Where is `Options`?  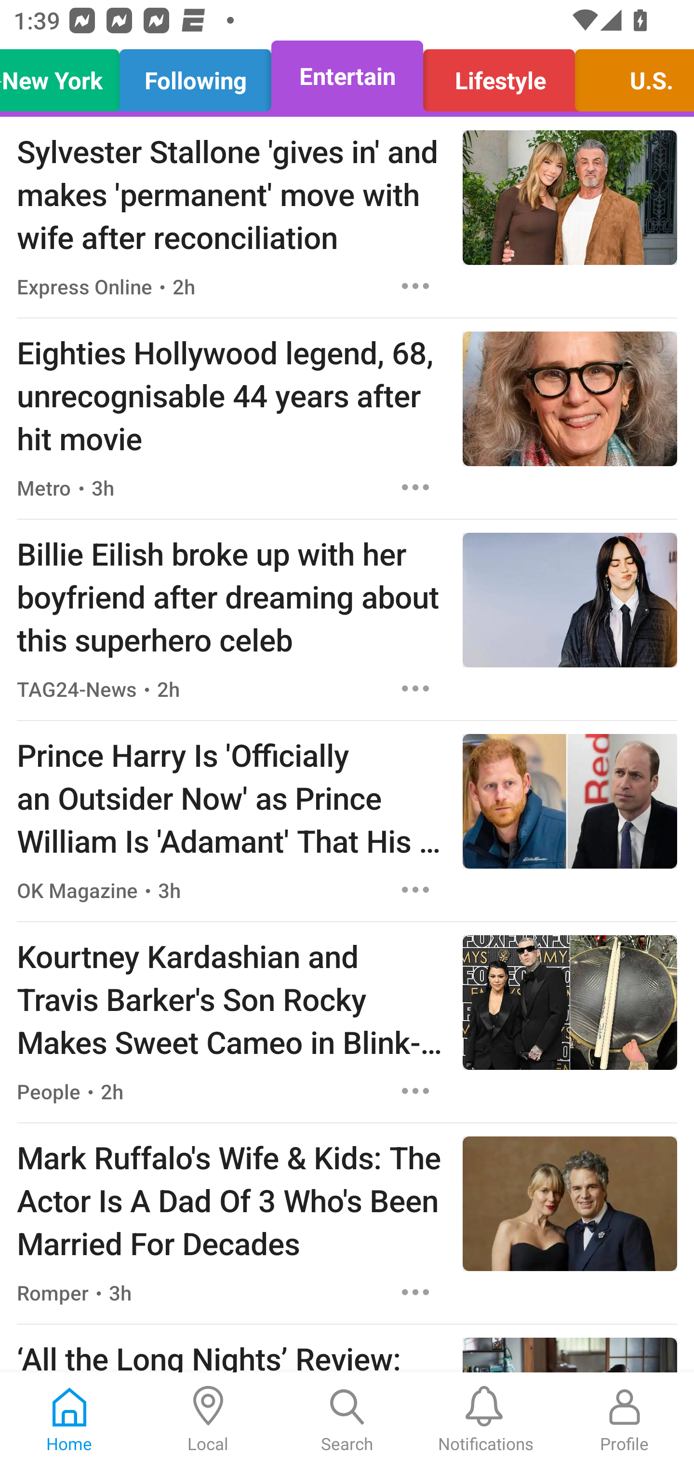
Options is located at coordinates (415, 486).